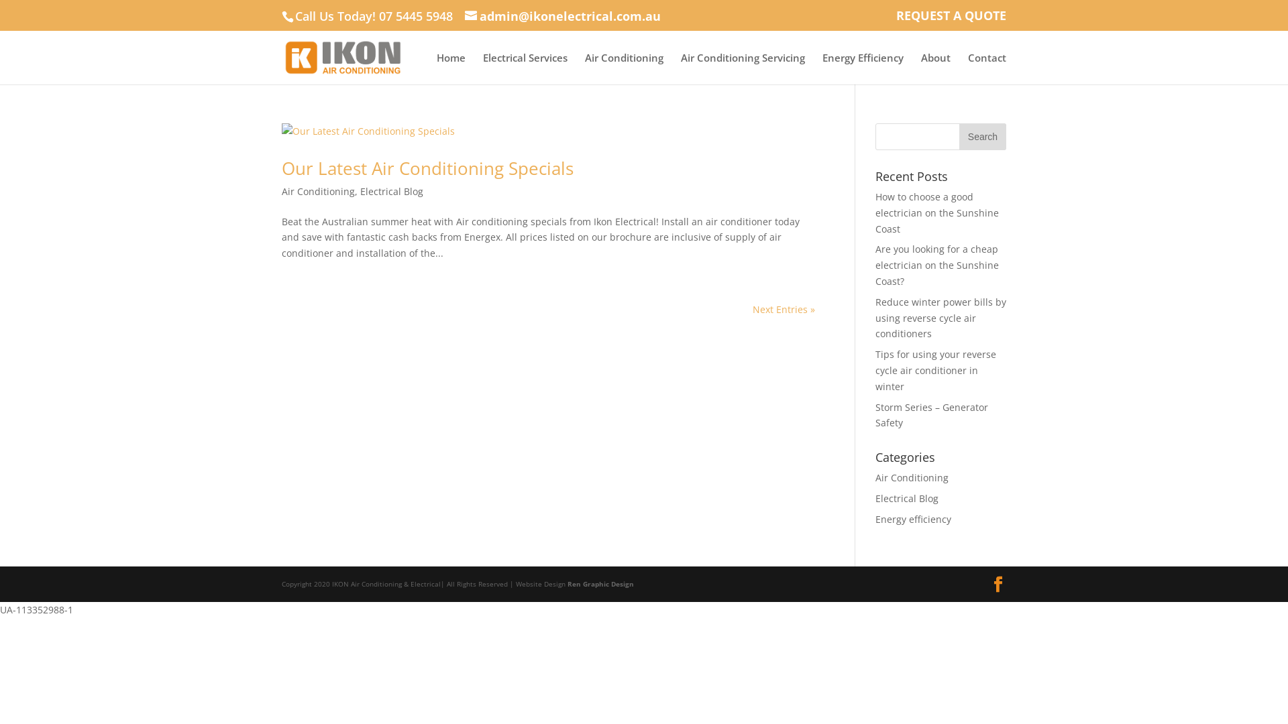 This screenshot has width=1288, height=724. I want to click on Home, so click(451, 68).